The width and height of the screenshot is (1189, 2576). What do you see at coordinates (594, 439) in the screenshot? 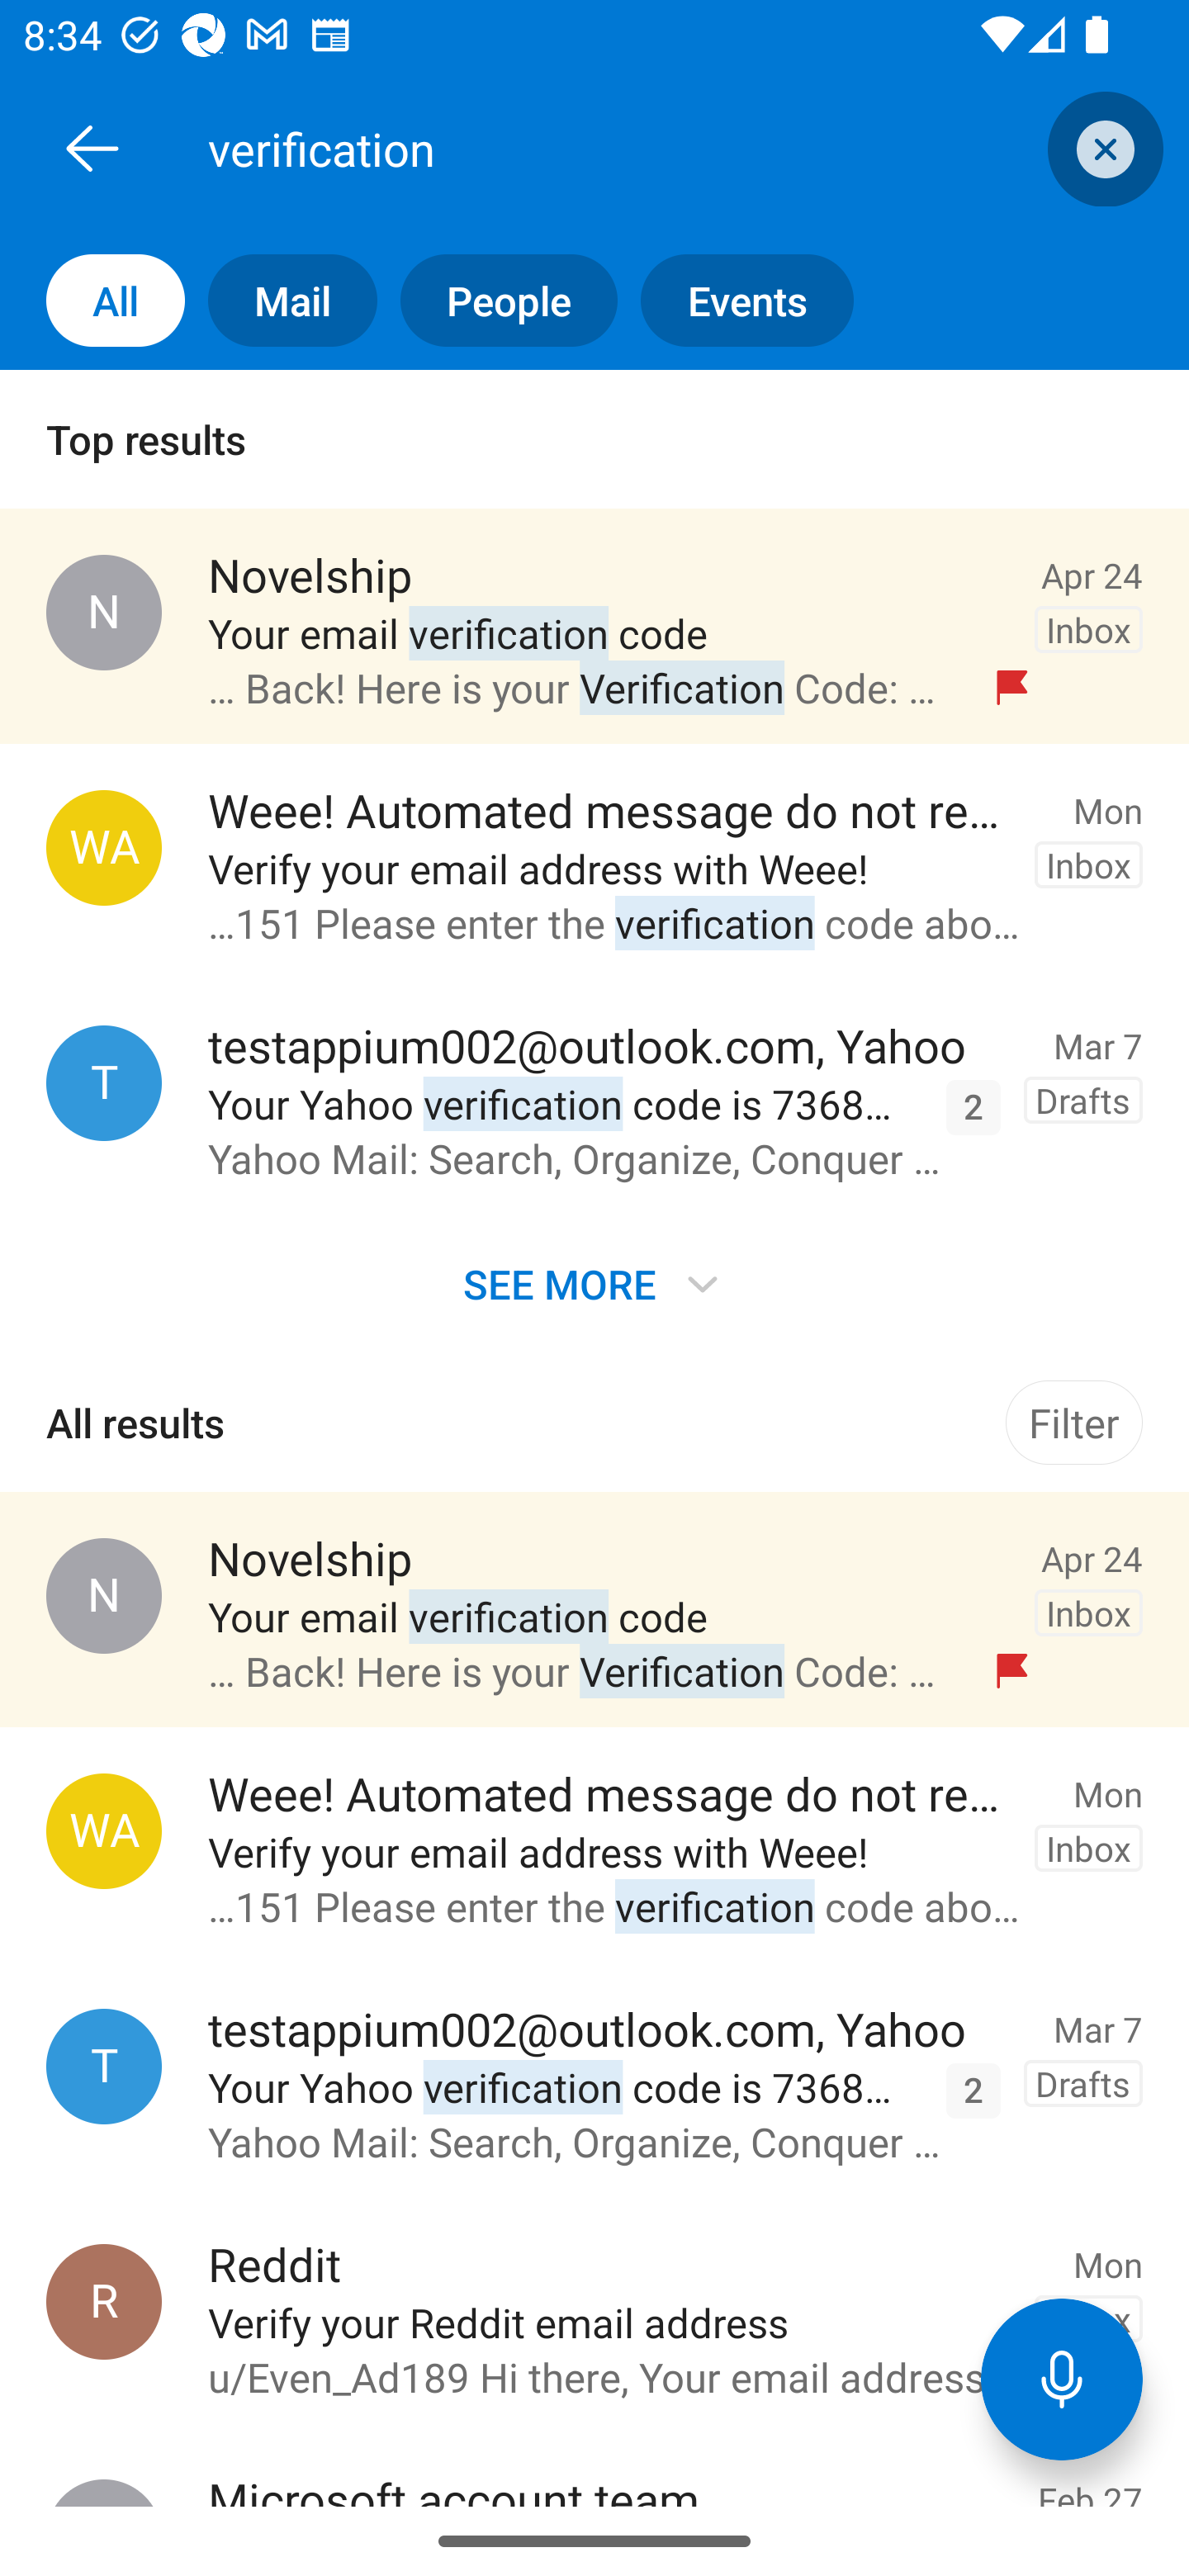
I see `Top results` at bounding box center [594, 439].